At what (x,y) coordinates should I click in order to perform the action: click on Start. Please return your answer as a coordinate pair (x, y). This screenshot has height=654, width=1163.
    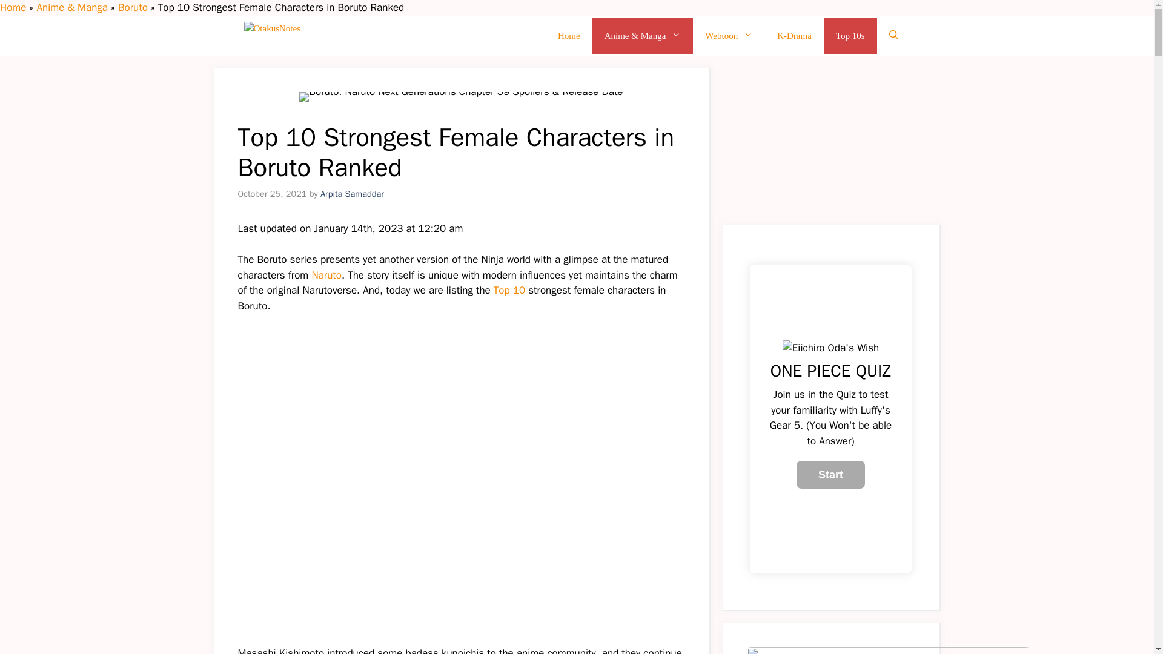
    Looking at the image, I should click on (831, 475).